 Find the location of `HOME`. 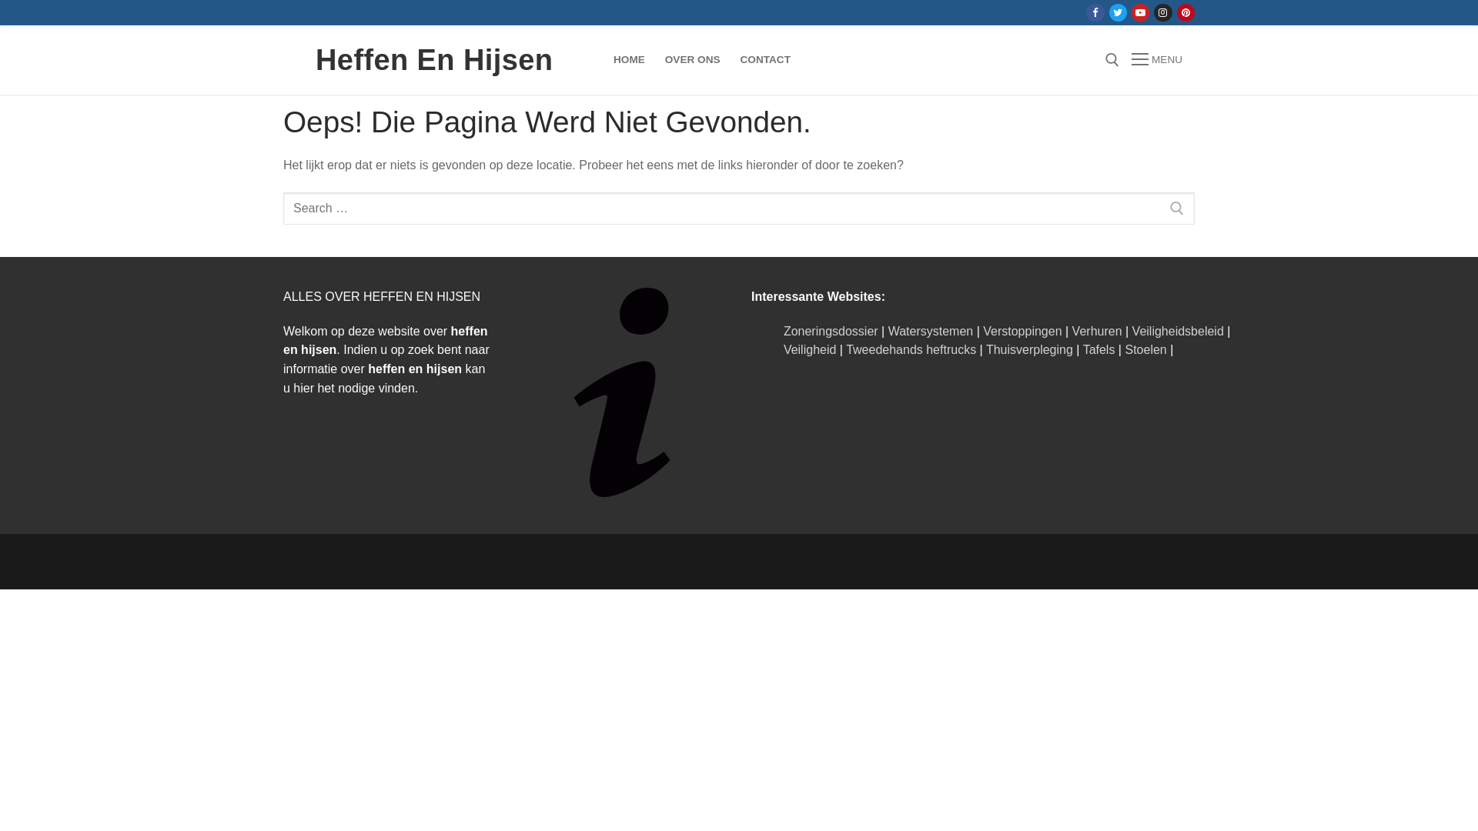

HOME is located at coordinates (630, 60).